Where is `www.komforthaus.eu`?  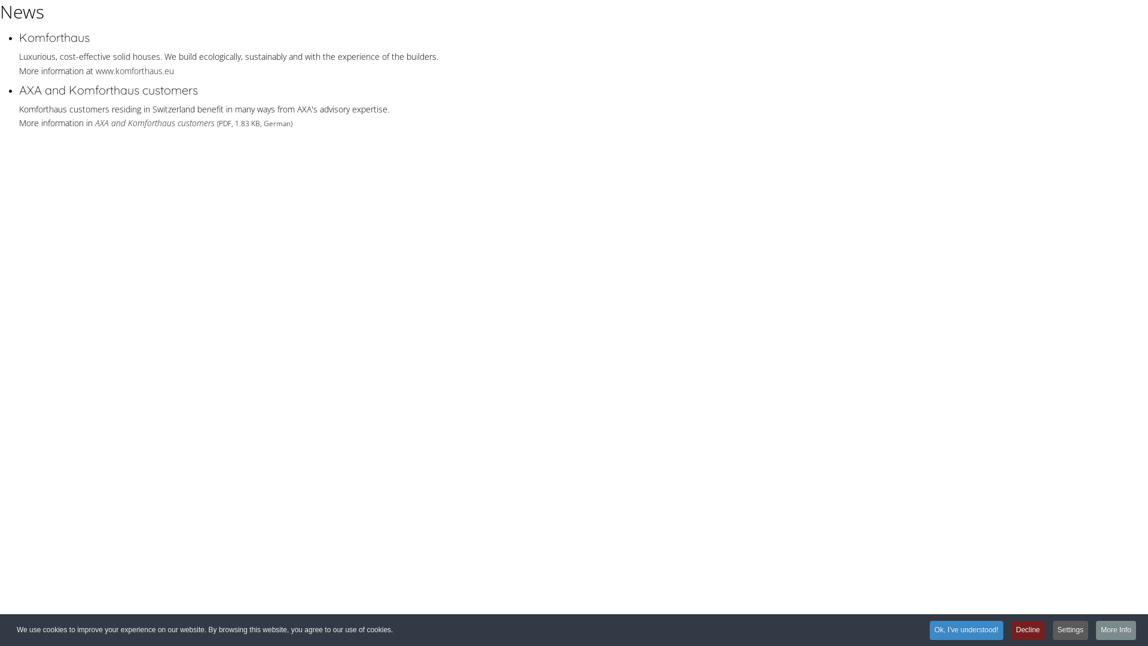 www.komforthaus.eu is located at coordinates (135, 71).